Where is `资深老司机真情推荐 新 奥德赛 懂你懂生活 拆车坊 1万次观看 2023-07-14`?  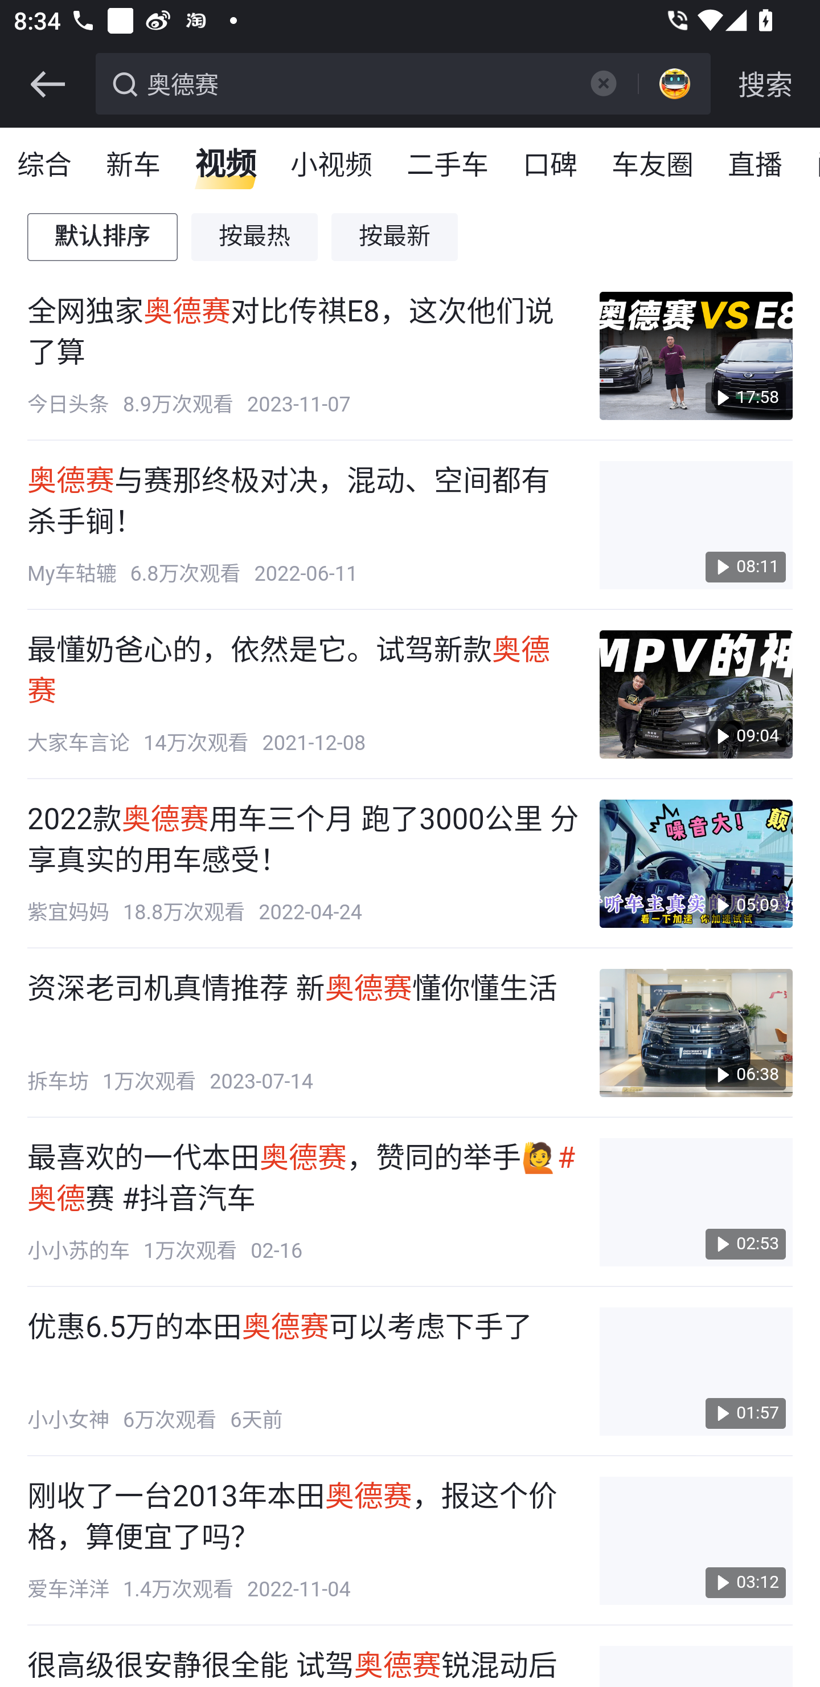 资深老司机真情推荐 新 奥德赛 懂你懂生活 拆车坊 1万次观看 2023-07-14 is located at coordinates (303, 1033).